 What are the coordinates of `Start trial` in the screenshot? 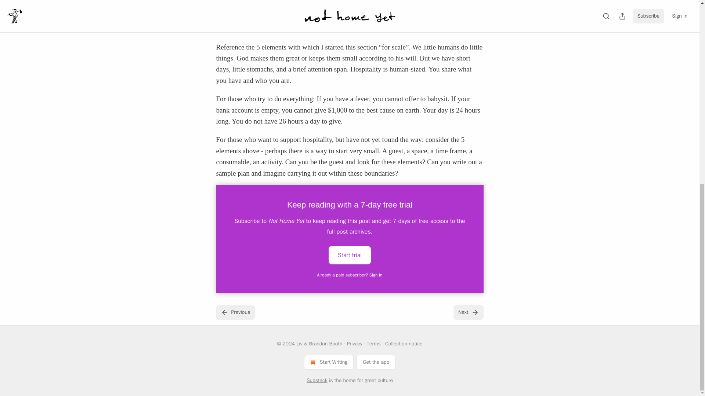 It's located at (350, 255).